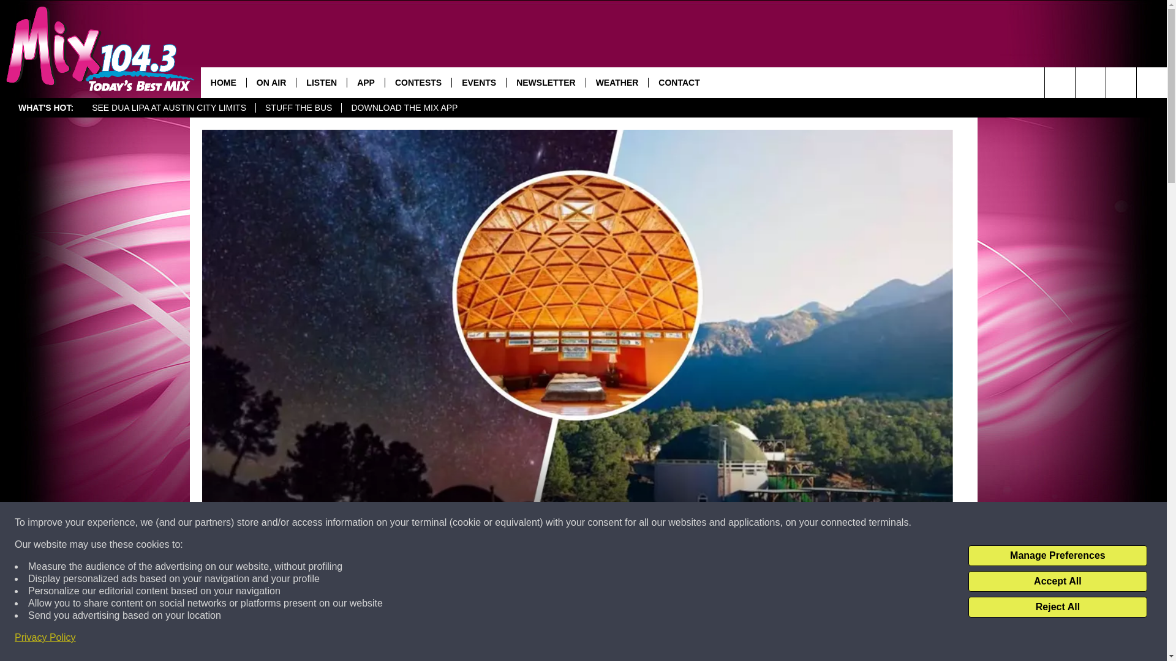 This screenshot has width=1176, height=661. I want to click on WHAT'S HOT:, so click(45, 108).